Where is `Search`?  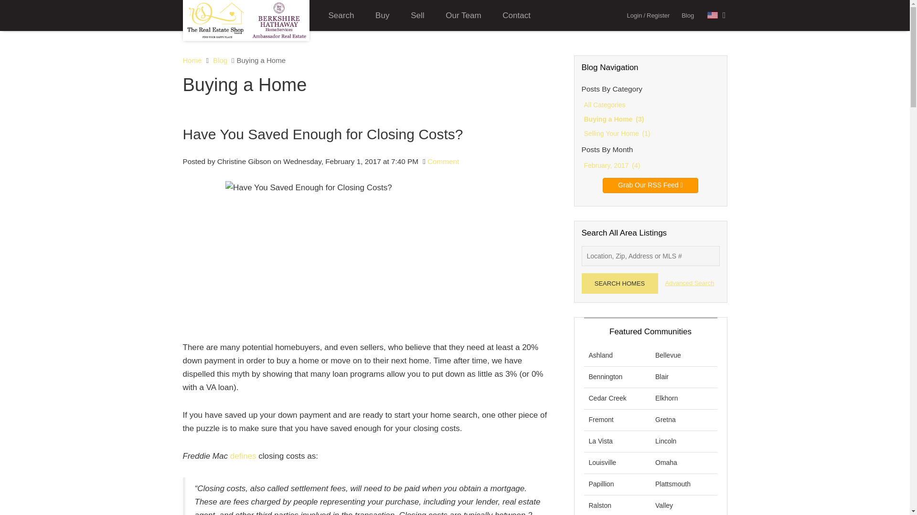 Search is located at coordinates (341, 15).